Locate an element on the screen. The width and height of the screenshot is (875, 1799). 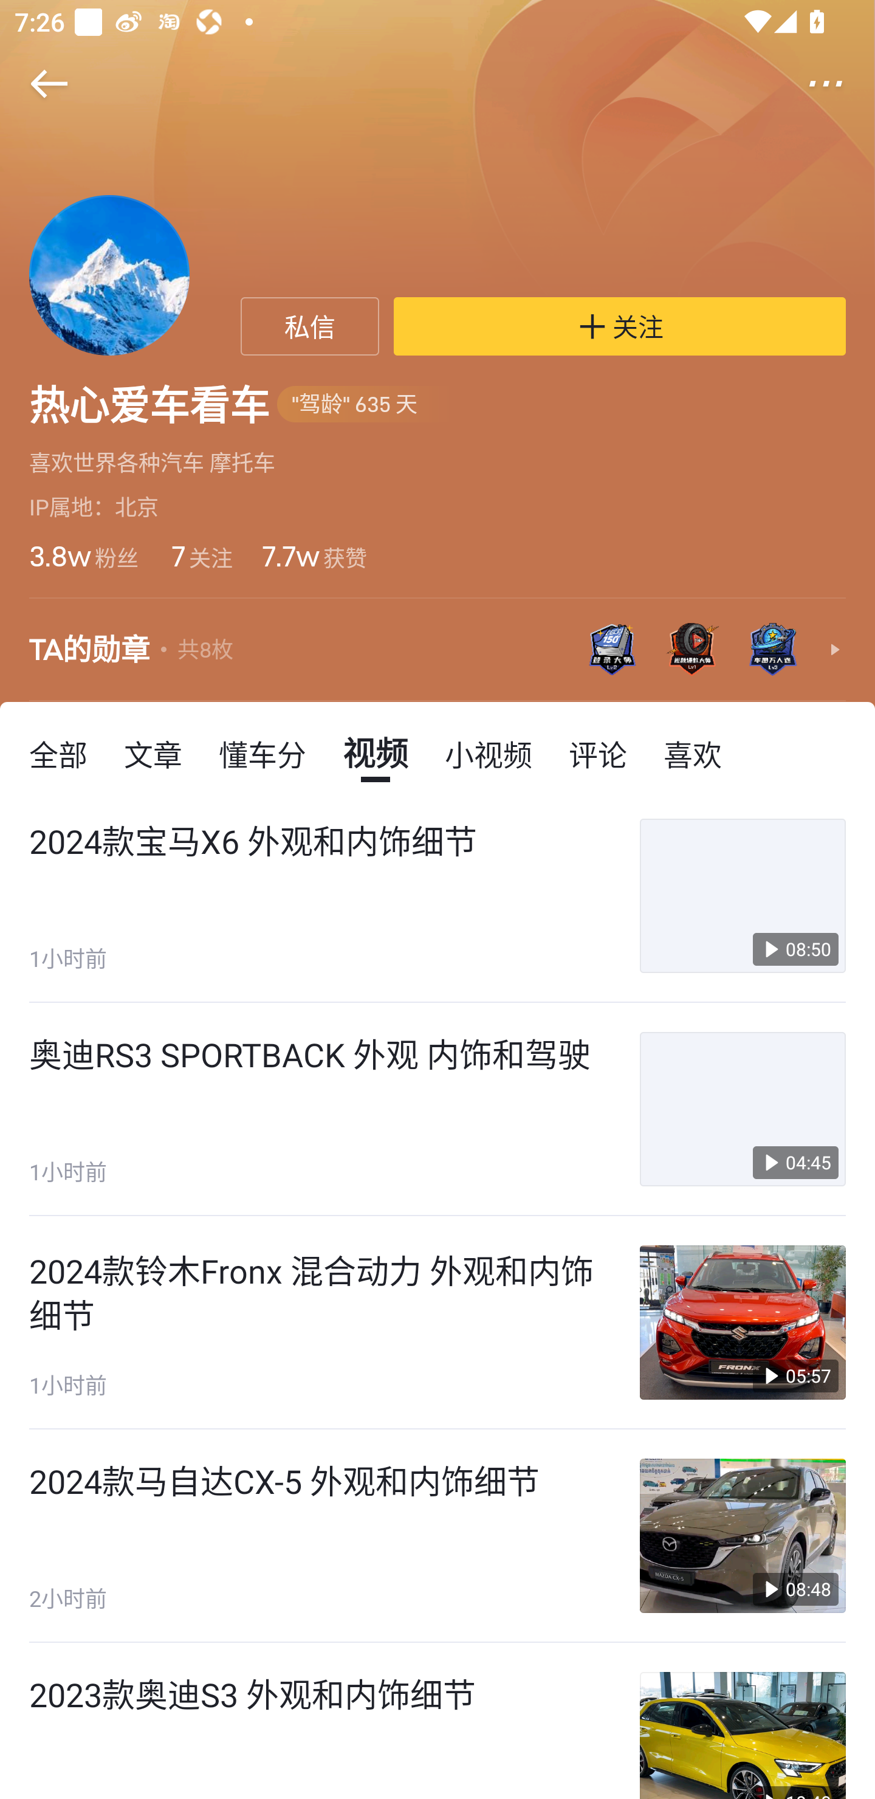
 is located at coordinates (840, 84).